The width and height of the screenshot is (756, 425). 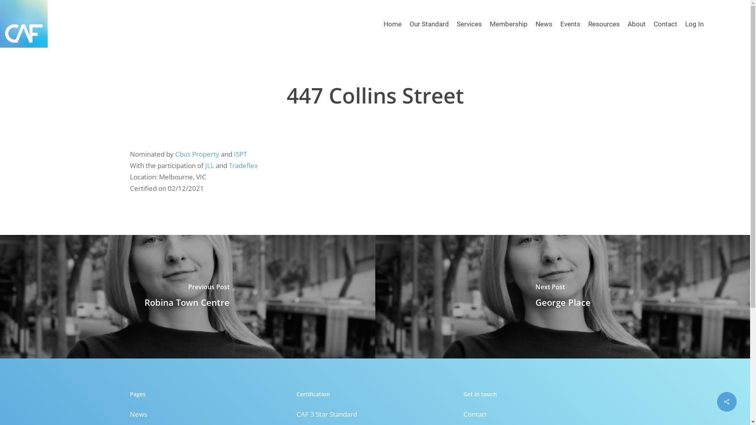 I want to click on Resources, so click(x=604, y=24).